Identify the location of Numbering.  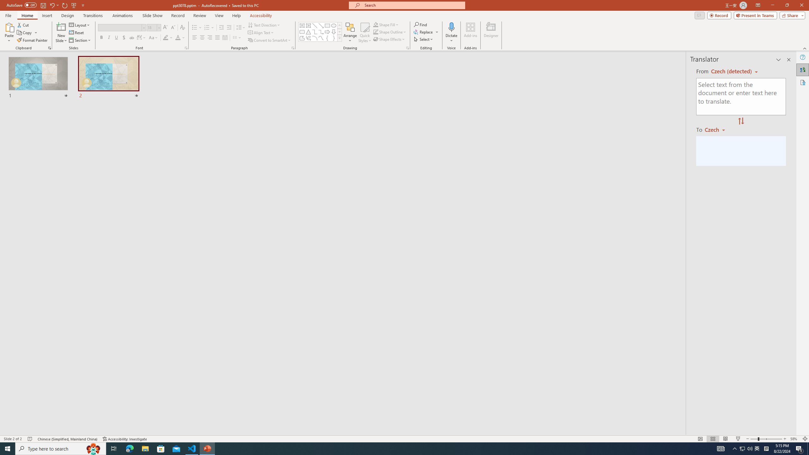
(207, 28).